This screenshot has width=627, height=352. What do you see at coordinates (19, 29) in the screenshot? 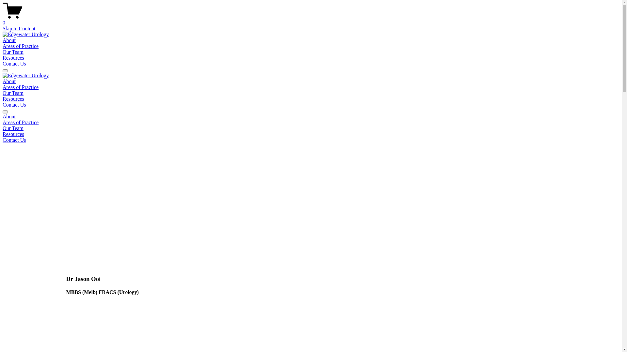
I see `Skip to Content` at bounding box center [19, 29].